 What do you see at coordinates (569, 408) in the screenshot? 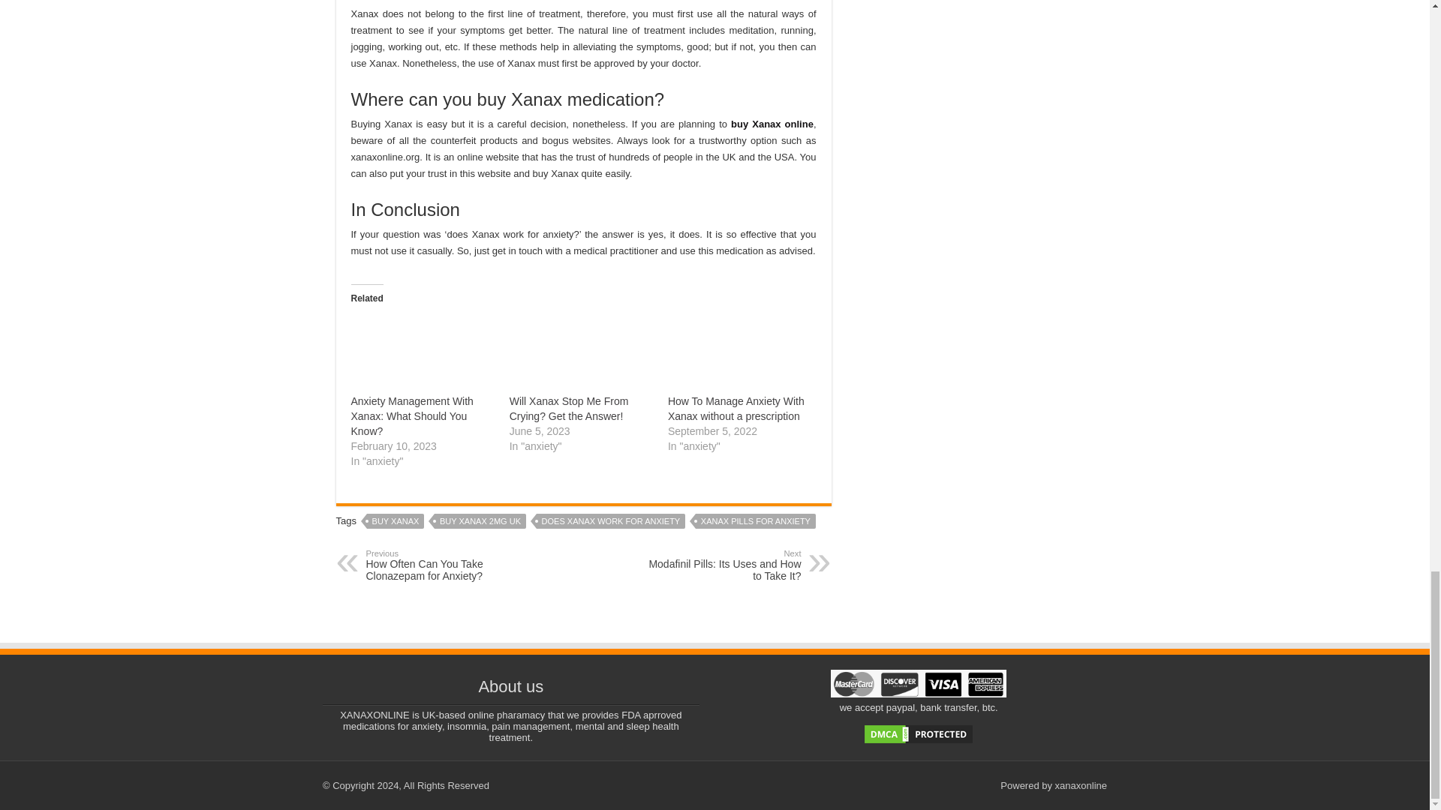
I see `Will Xanax Stop Me From Crying? Get the Answer!` at bounding box center [569, 408].